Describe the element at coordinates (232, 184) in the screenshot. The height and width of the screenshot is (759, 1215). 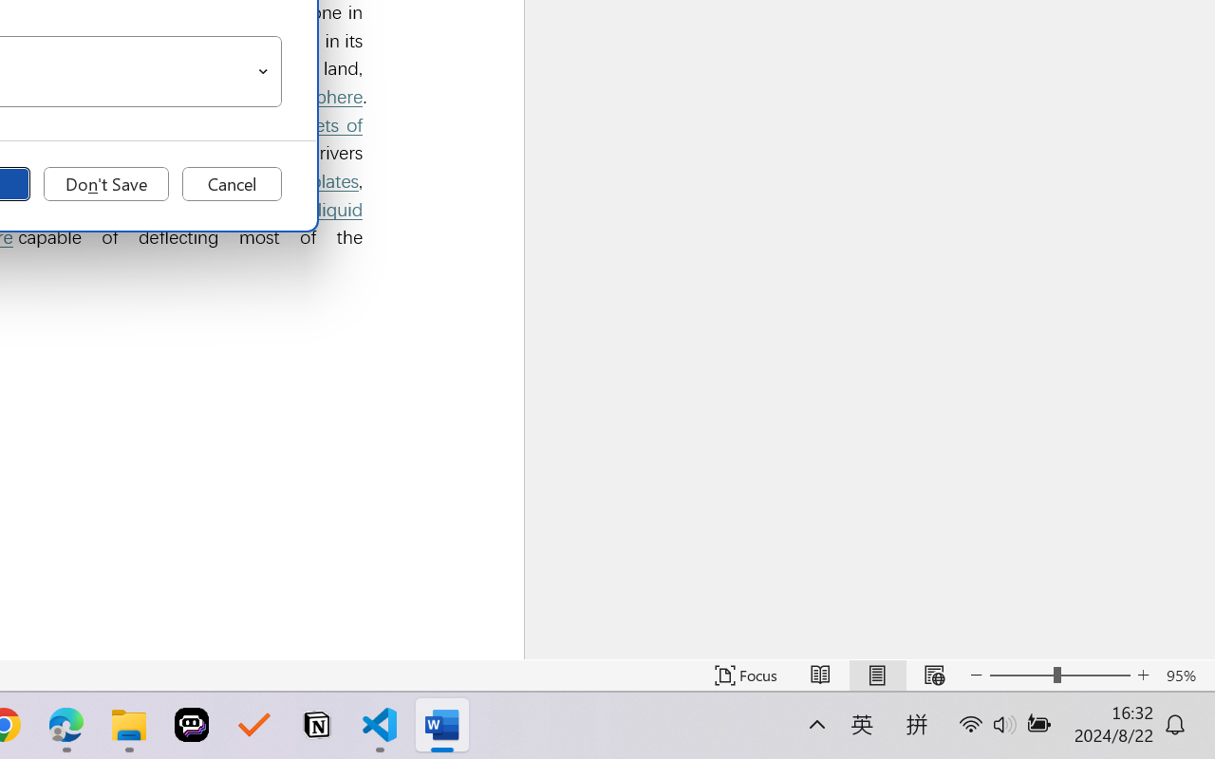
I see `Cancel` at that location.